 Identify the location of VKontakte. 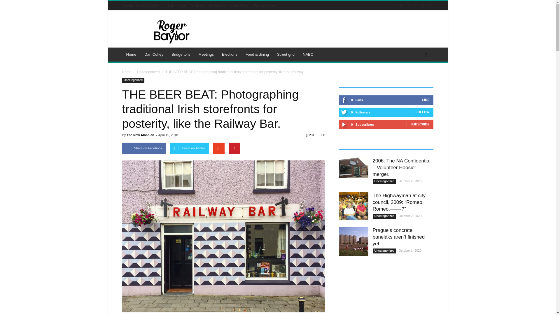
(430, 5).